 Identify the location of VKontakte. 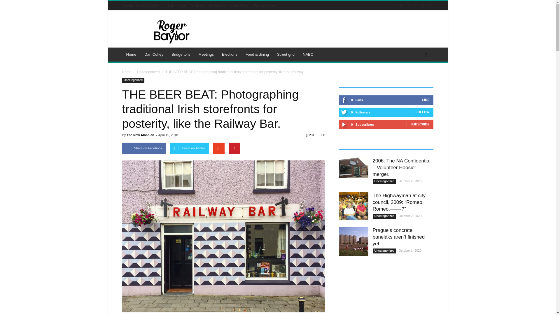
(430, 5).